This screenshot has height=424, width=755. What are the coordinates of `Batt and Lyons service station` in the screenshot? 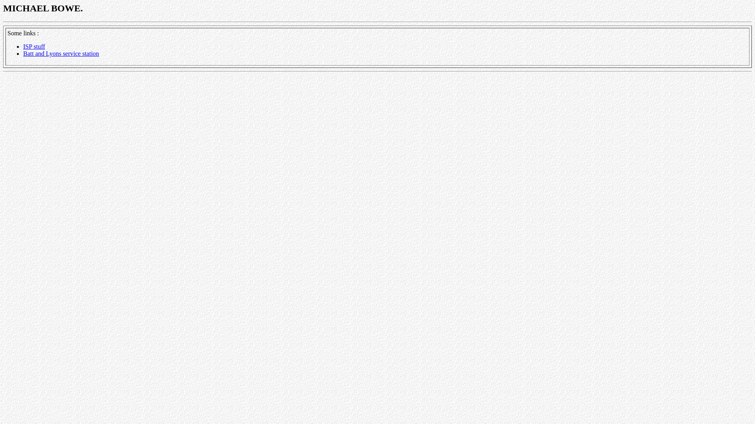 It's located at (61, 53).